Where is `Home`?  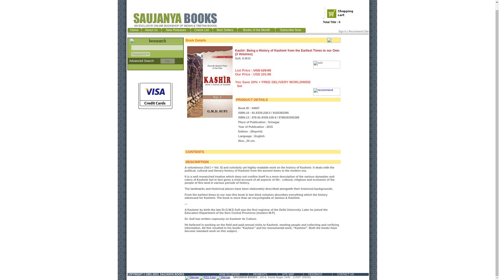 Home is located at coordinates (134, 30).